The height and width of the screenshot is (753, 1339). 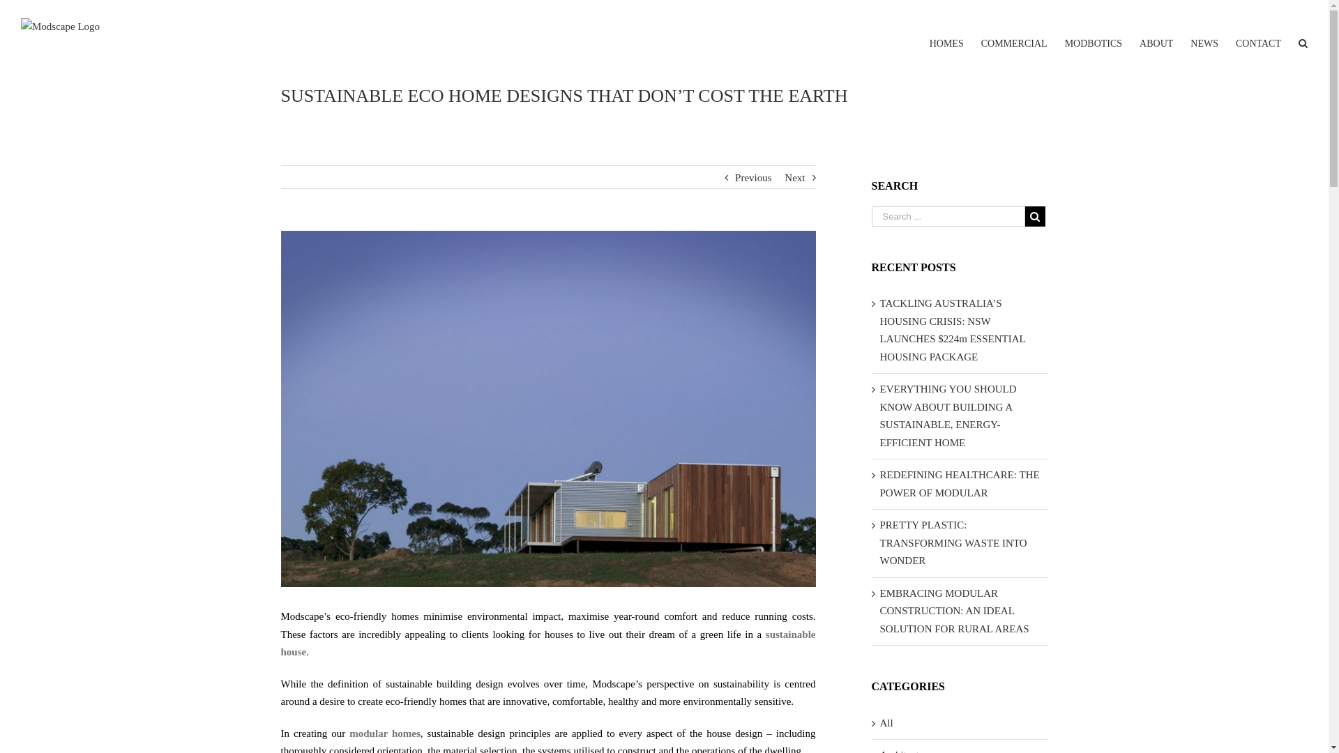 I want to click on Previous, so click(x=753, y=178).